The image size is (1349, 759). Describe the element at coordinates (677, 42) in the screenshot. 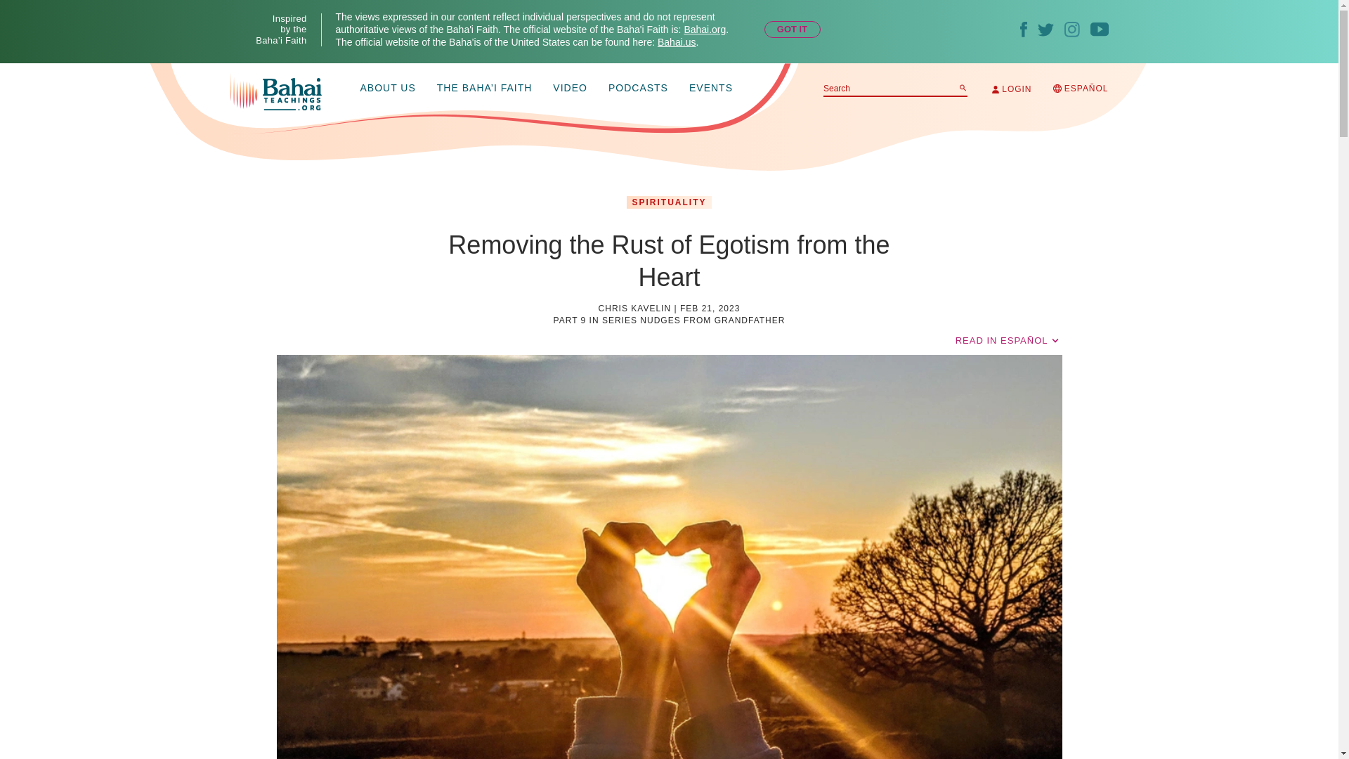

I see `Bahai.us` at that location.